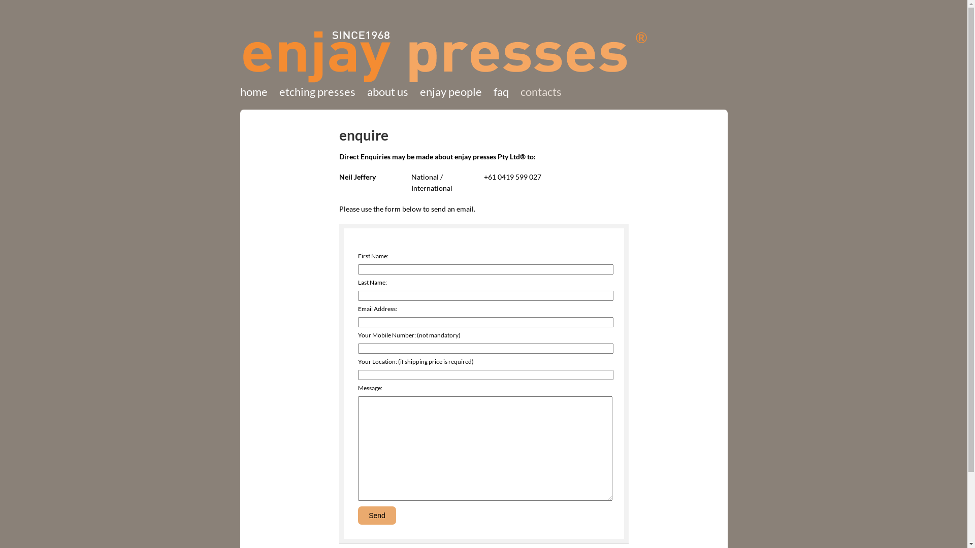  I want to click on etching presses, so click(317, 92).